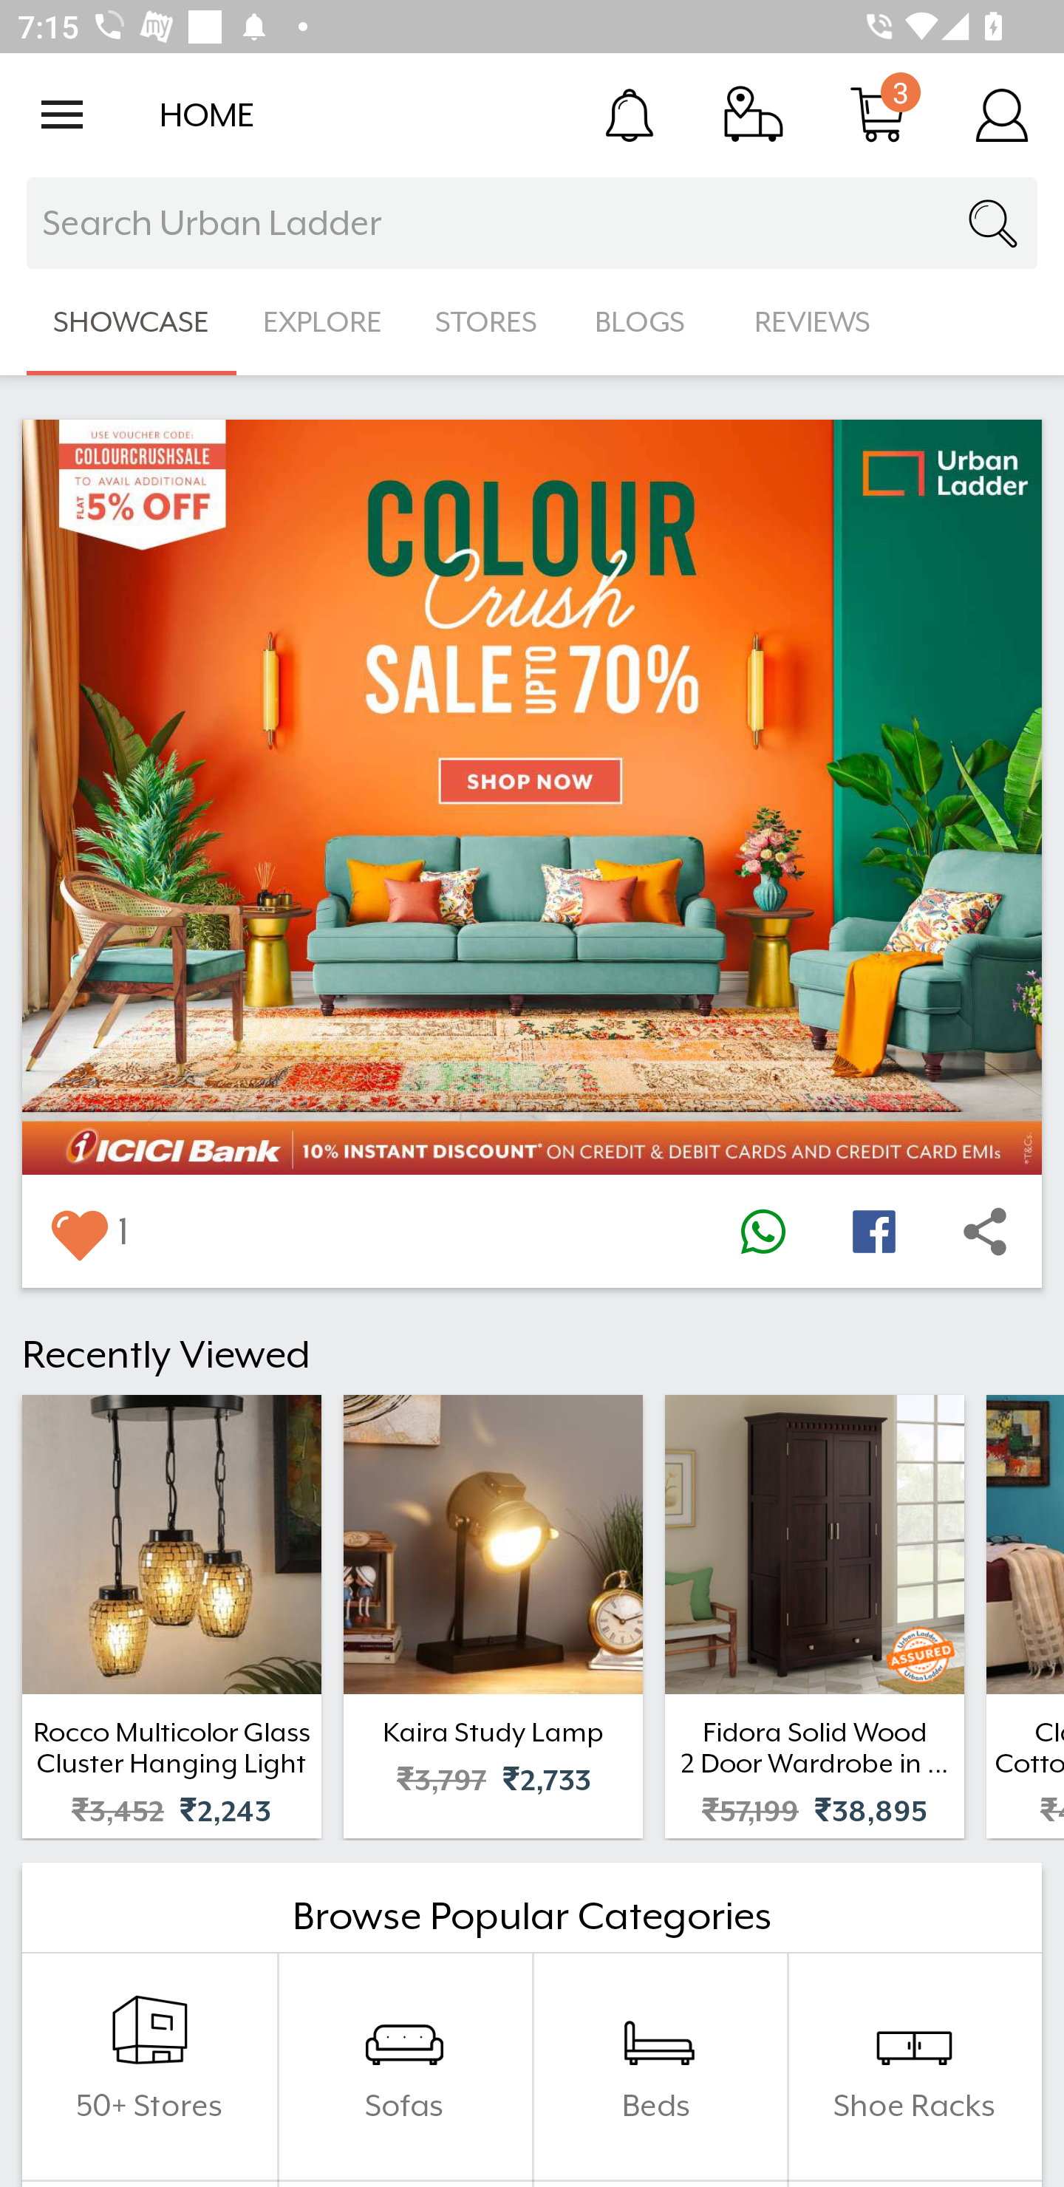 The width and height of the screenshot is (1064, 2187). Describe the element at coordinates (132, 322) in the screenshot. I see `SHOWCASE` at that location.